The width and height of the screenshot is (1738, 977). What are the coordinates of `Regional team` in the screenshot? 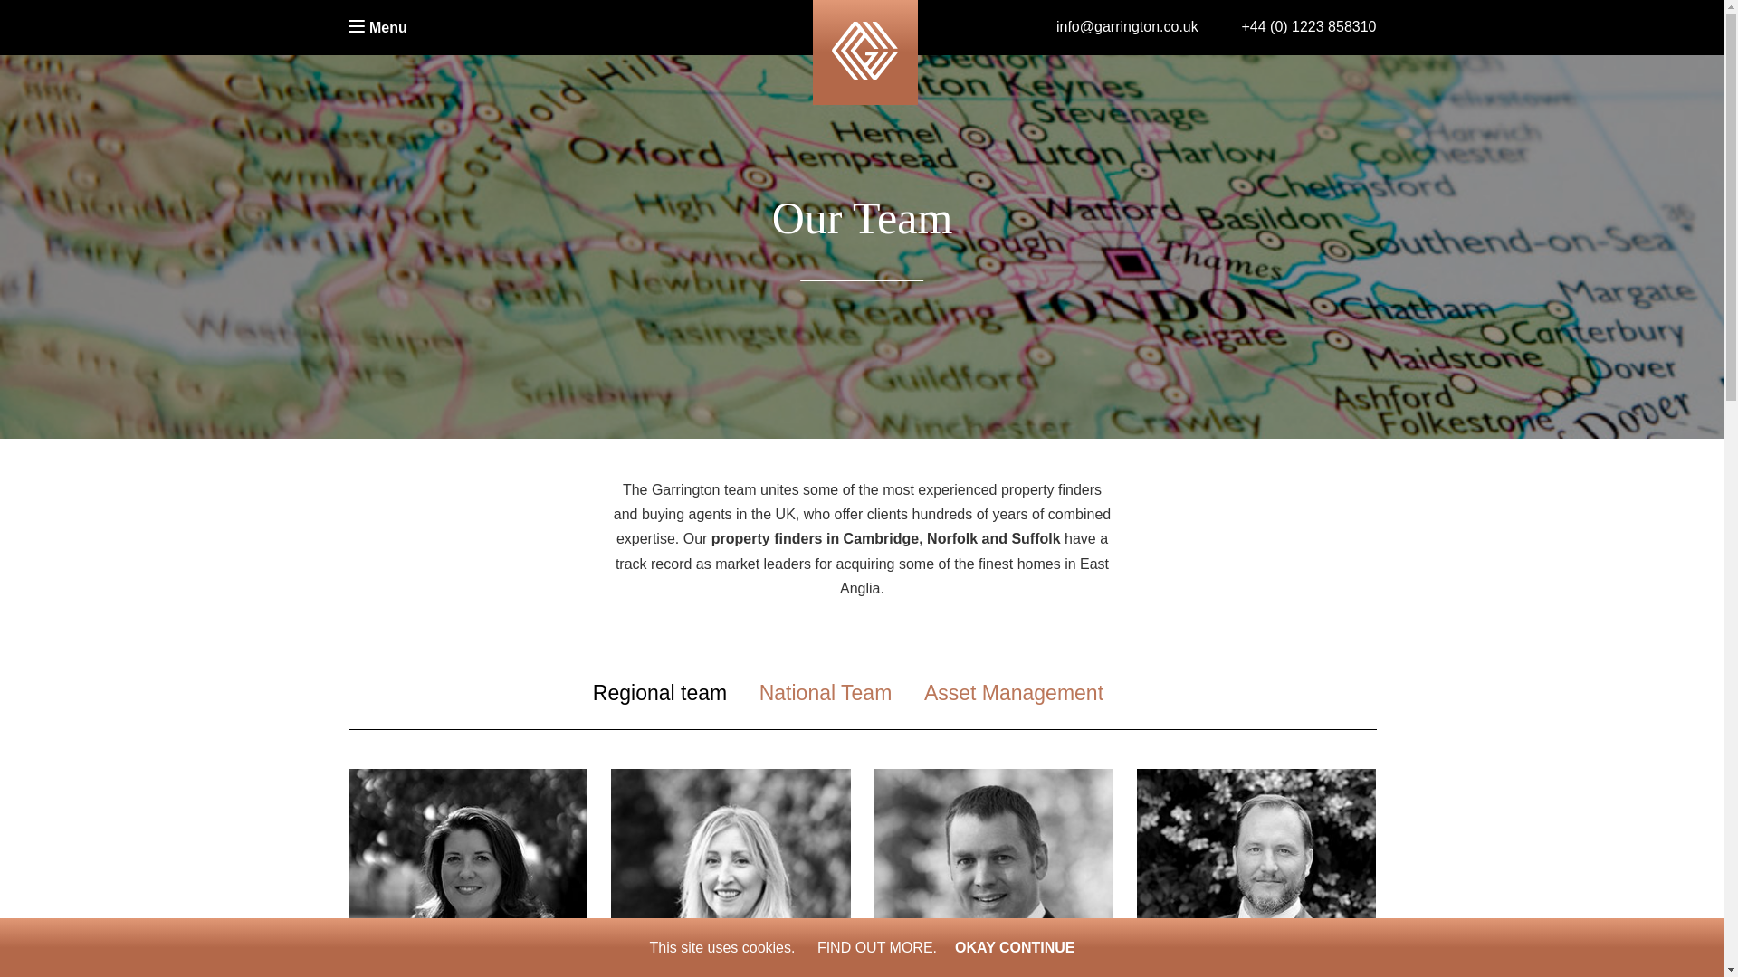 It's located at (673, 691).